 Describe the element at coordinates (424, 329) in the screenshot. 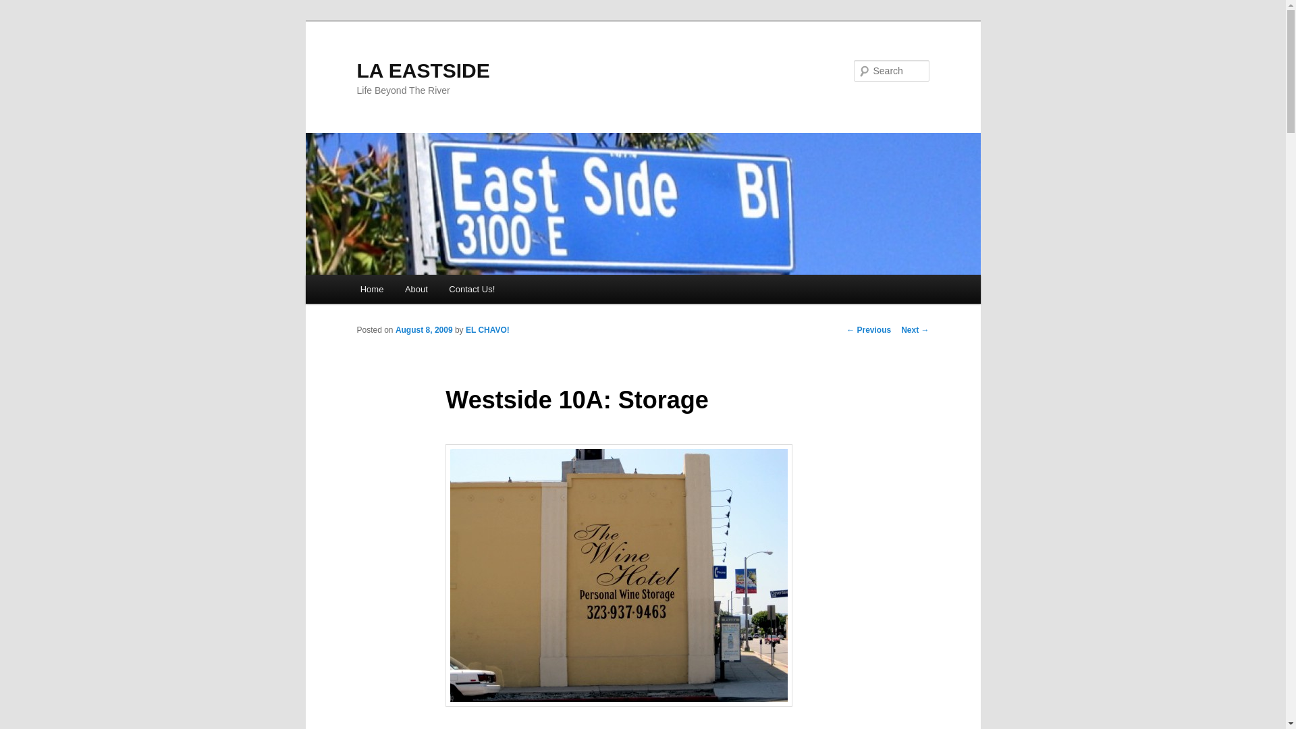

I see `August 8, 2009` at that location.